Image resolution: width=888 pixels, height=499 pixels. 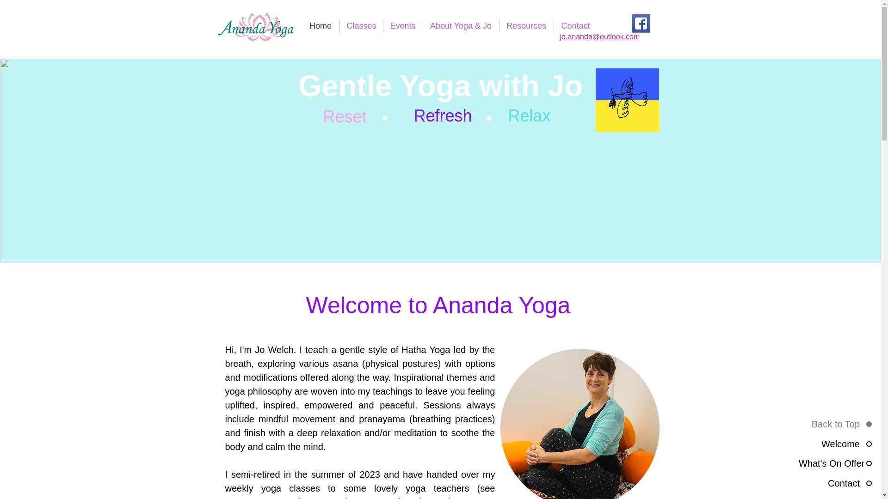 I want to click on Resources Page, so click(x=259, y=498).